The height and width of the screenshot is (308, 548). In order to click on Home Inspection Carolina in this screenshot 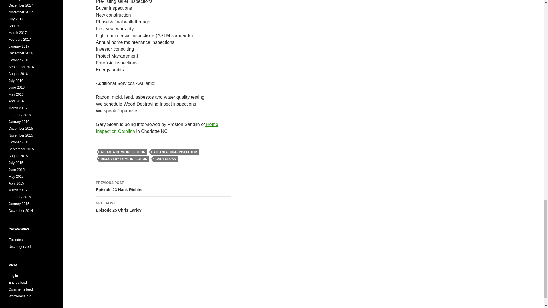, I will do `click(164, 207)`.